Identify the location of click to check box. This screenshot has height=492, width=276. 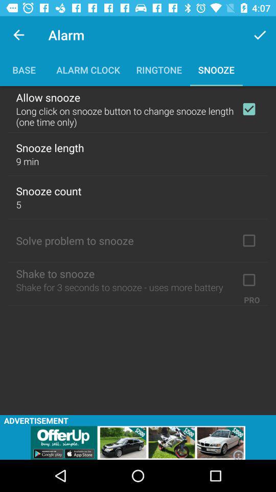
(249, 280).